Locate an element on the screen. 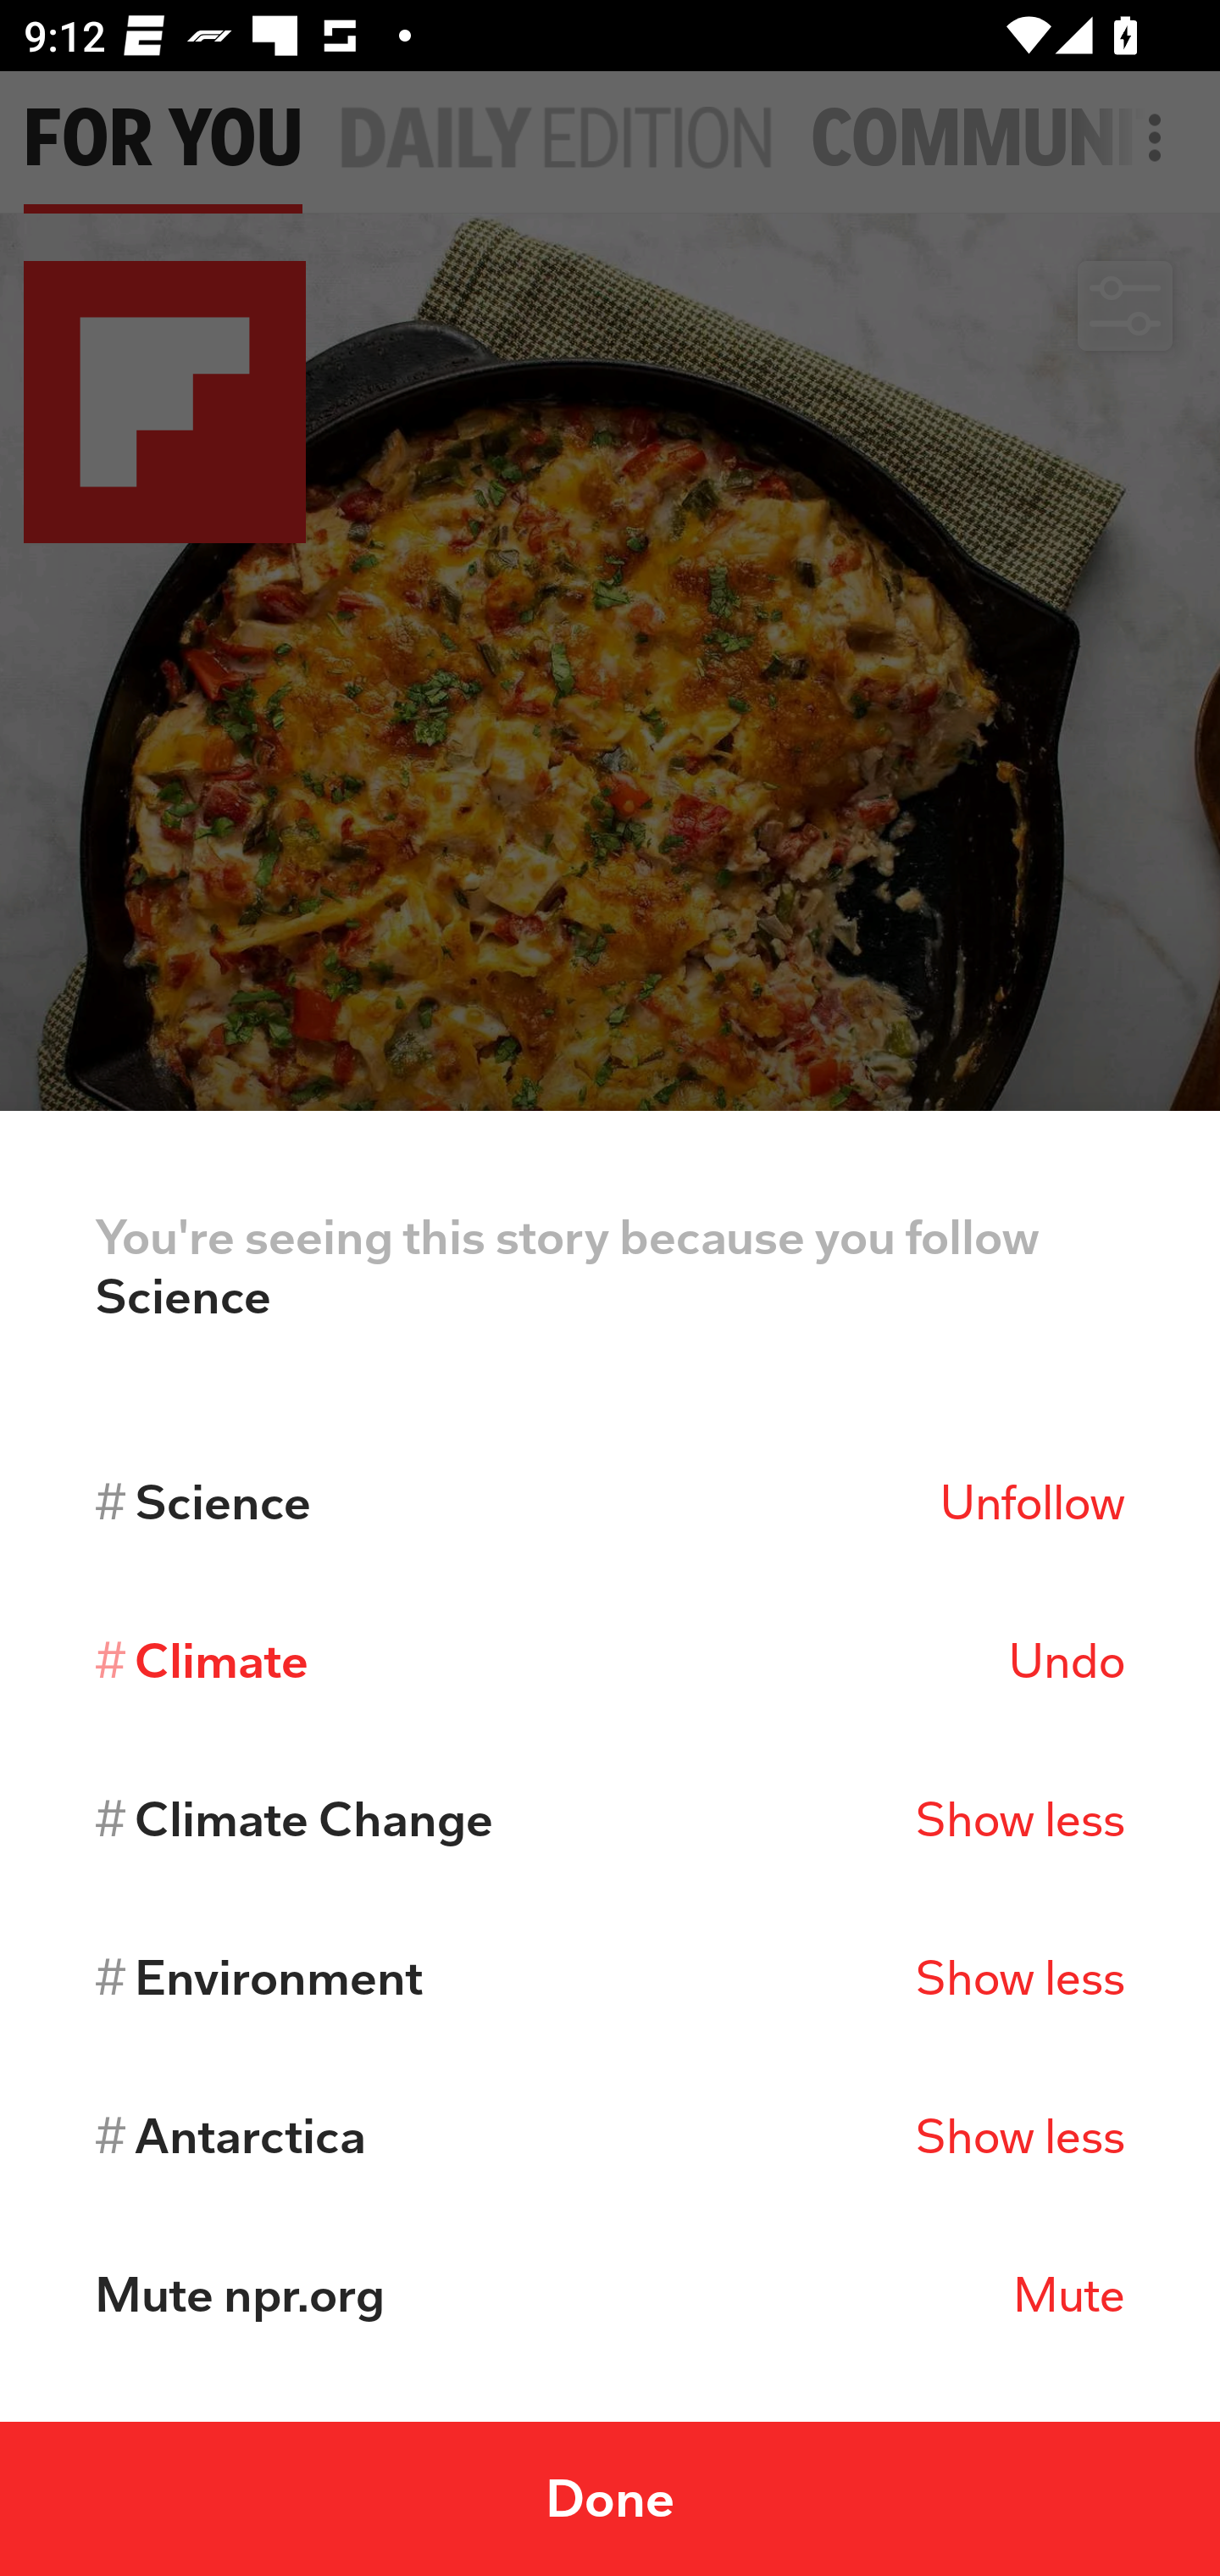 This screenshot has width=1220, height=2576. Undo is located at coordinates (1066, 1661).